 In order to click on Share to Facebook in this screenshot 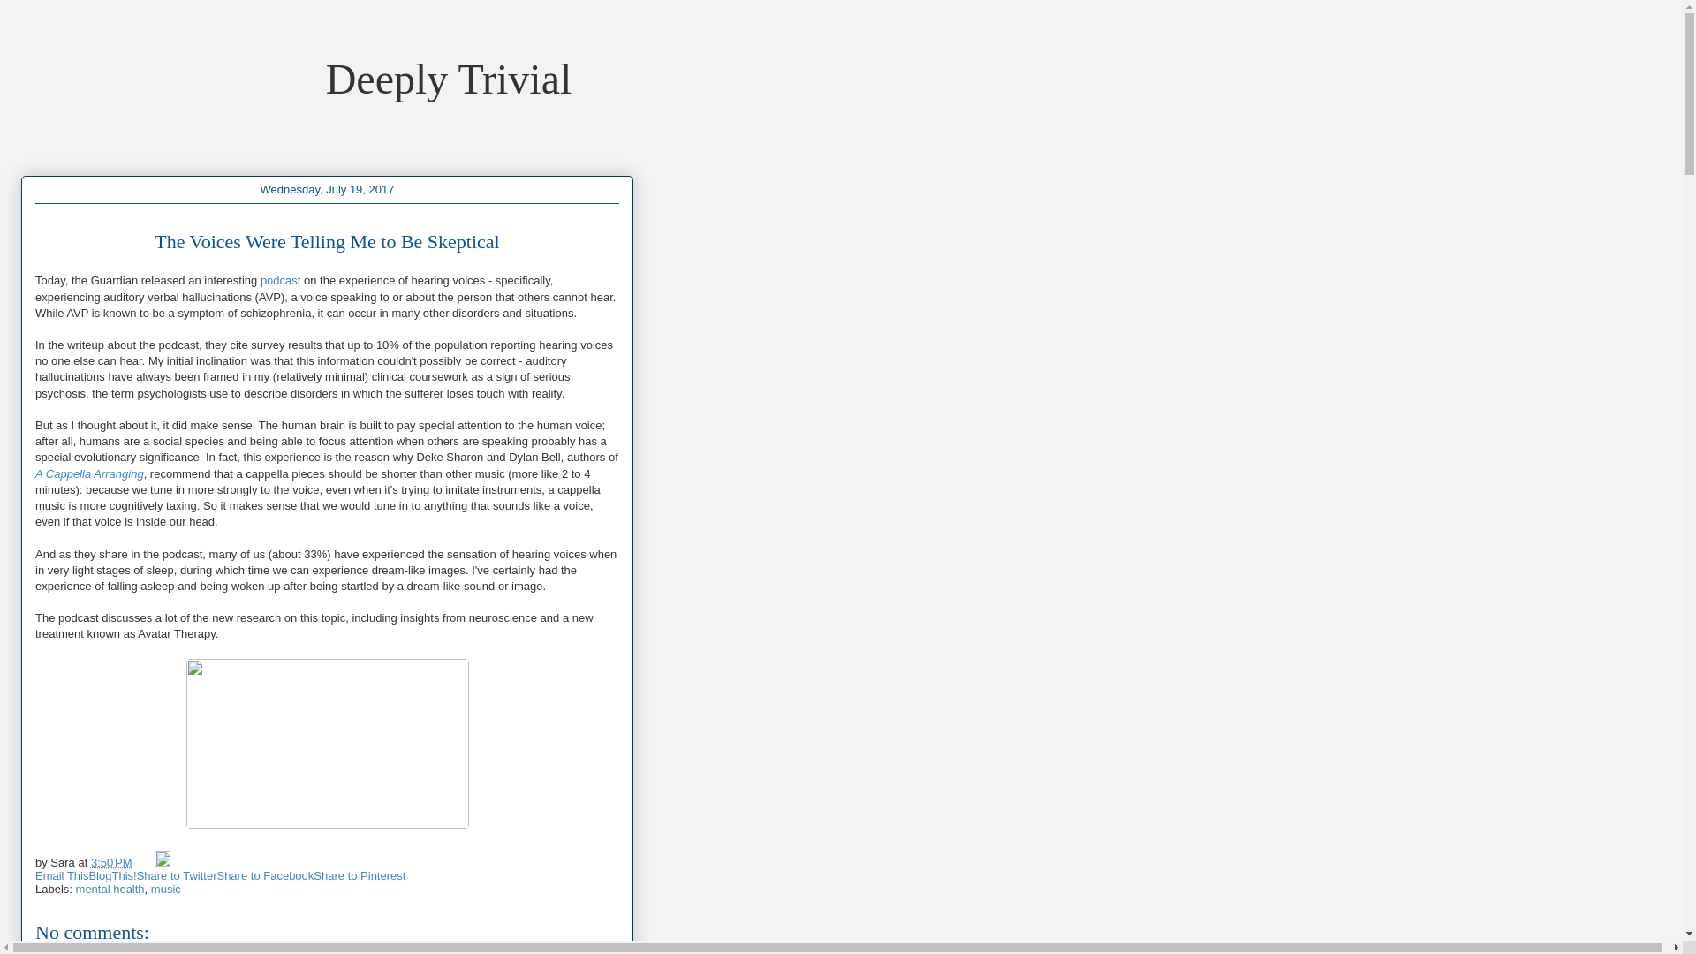, I will do `click(265, 875)`.